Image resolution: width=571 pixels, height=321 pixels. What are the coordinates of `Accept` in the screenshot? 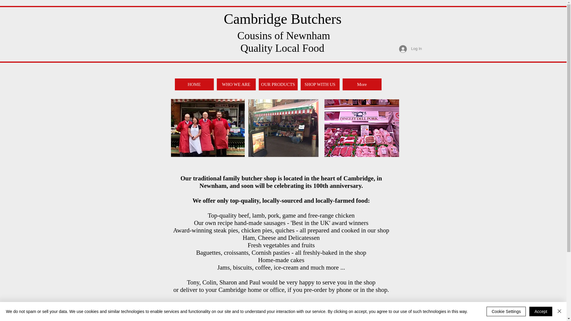 It's located at (541, 311).